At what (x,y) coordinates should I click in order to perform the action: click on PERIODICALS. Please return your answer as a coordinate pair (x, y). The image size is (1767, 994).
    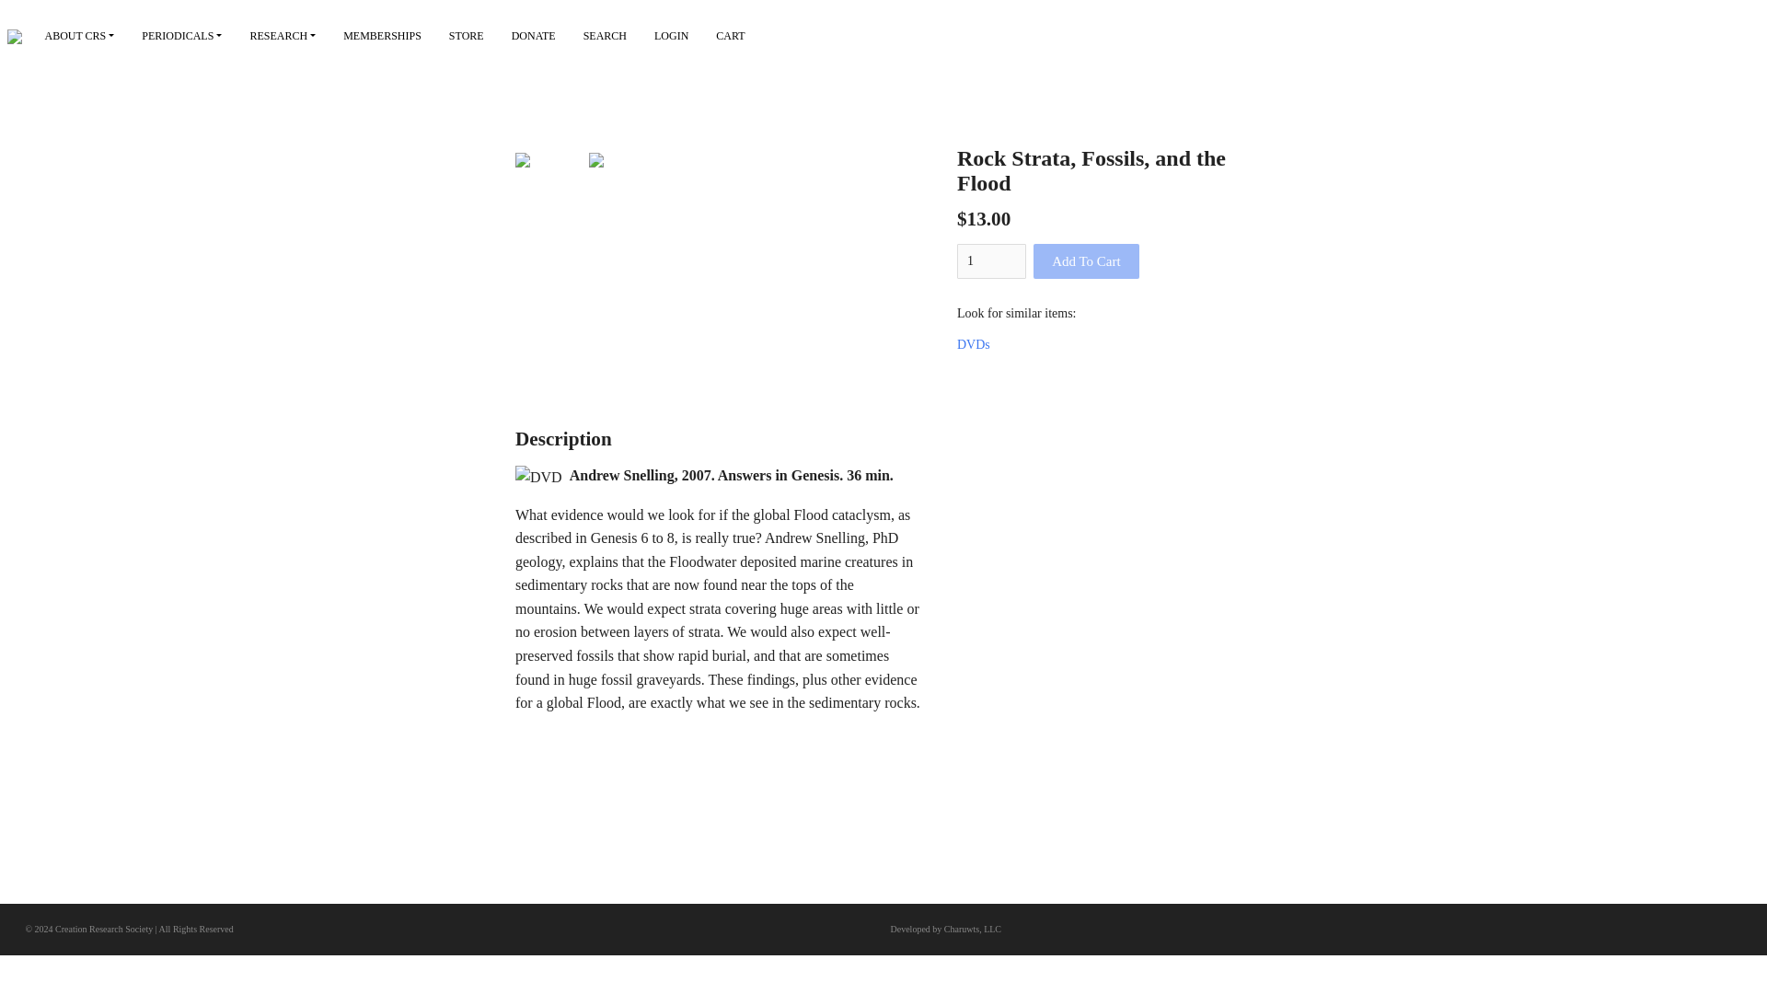
    Looking at the image, I should click on (180, 36).